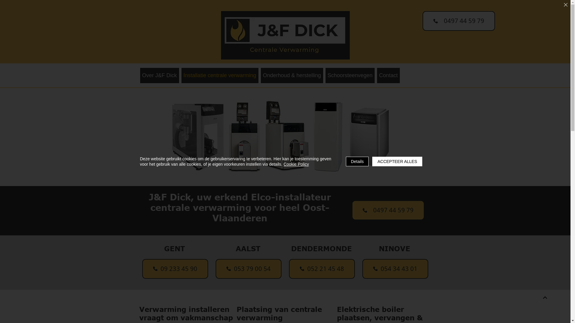 This screenshot has width=575, height=323. What do you see at coordinates (397, 161) in the screenshot?
I see `ACCEPTEER ALLES` at bounding box center [397, 161].